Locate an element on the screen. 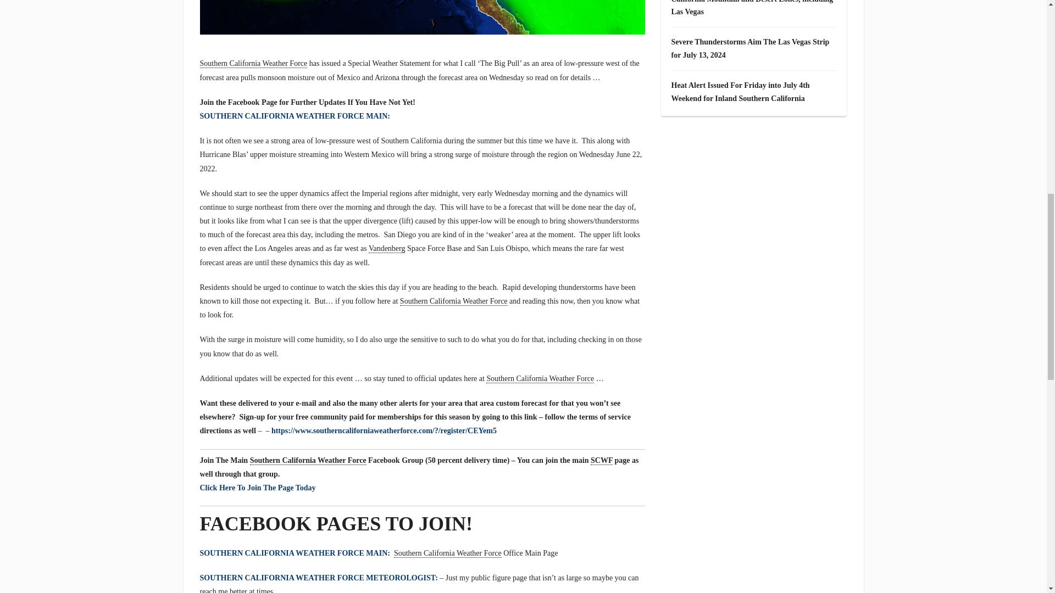 The width and height of the screenshot is (1055, 593). SOUTHERN CALIFORNIA WEATHER FORCE MAIN: is located at coordinates (295, 553).